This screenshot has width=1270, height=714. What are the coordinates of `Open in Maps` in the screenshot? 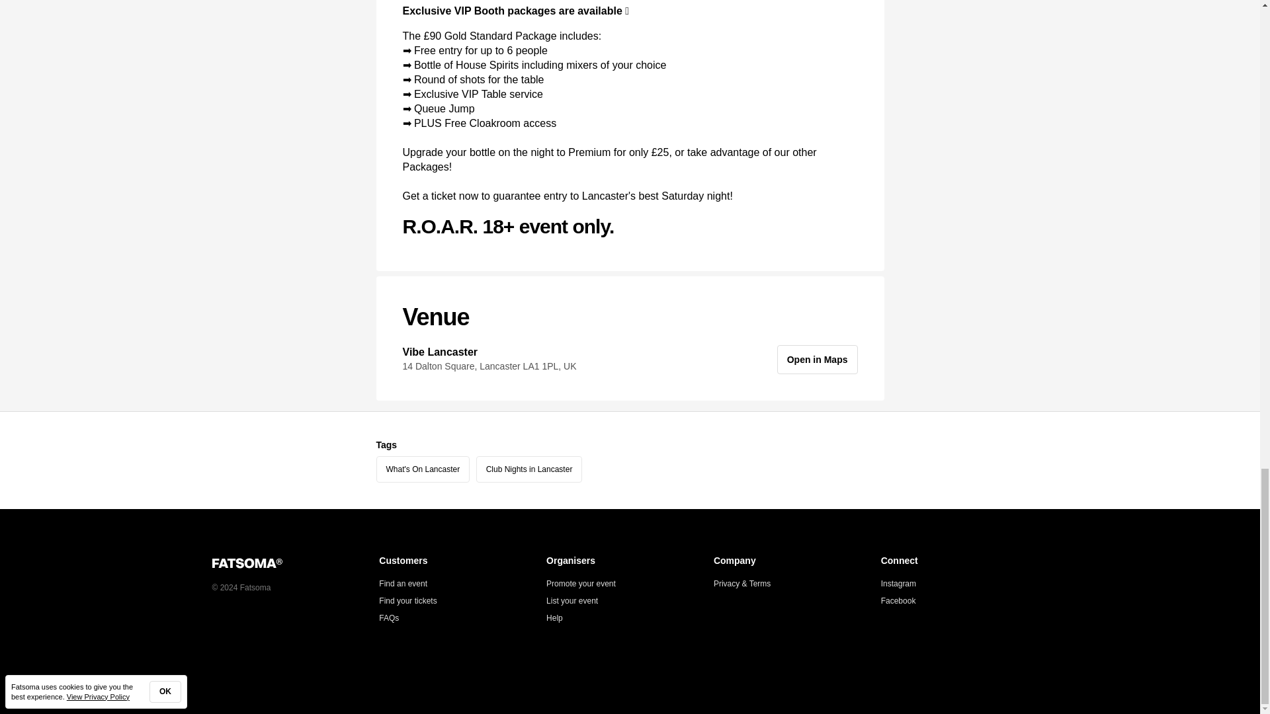 It's located at (818, 359).